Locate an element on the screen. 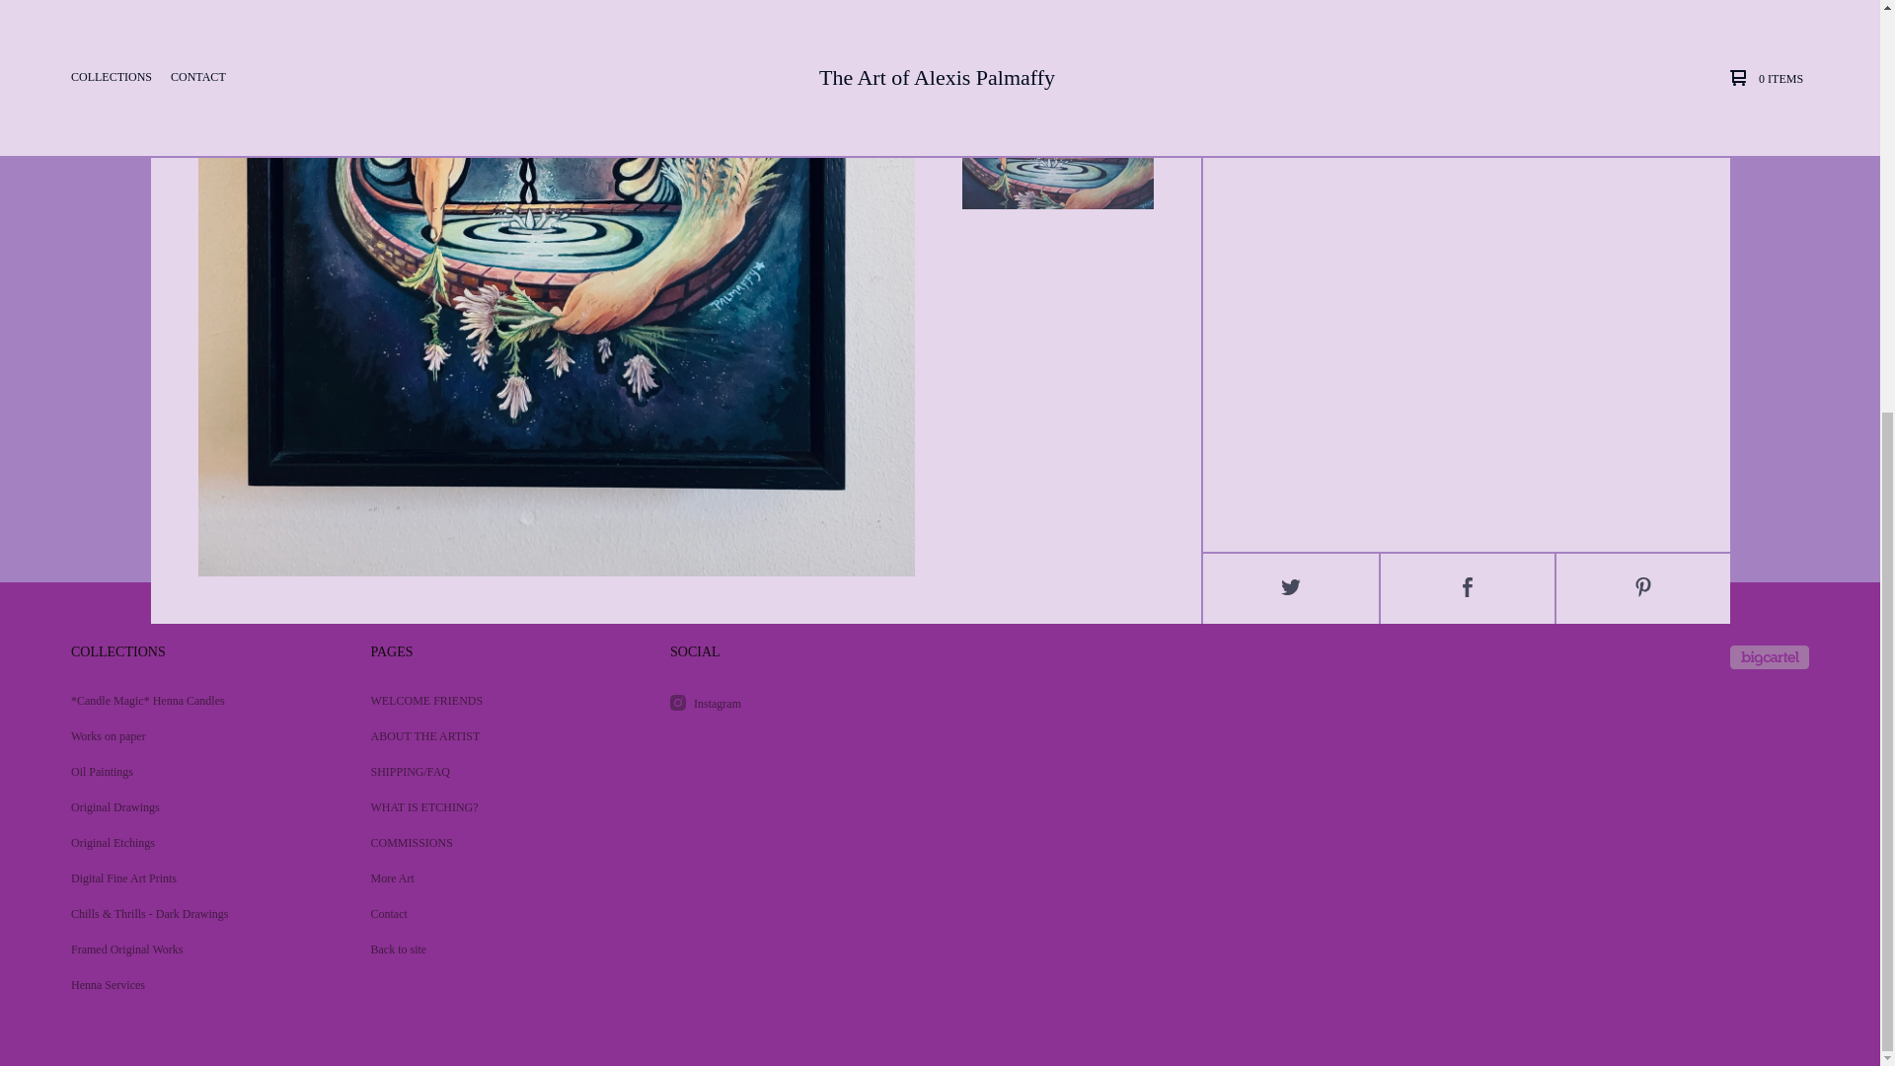 This screenshot has height=1066, width=1895. More Art is located at coordinates (495, 878).